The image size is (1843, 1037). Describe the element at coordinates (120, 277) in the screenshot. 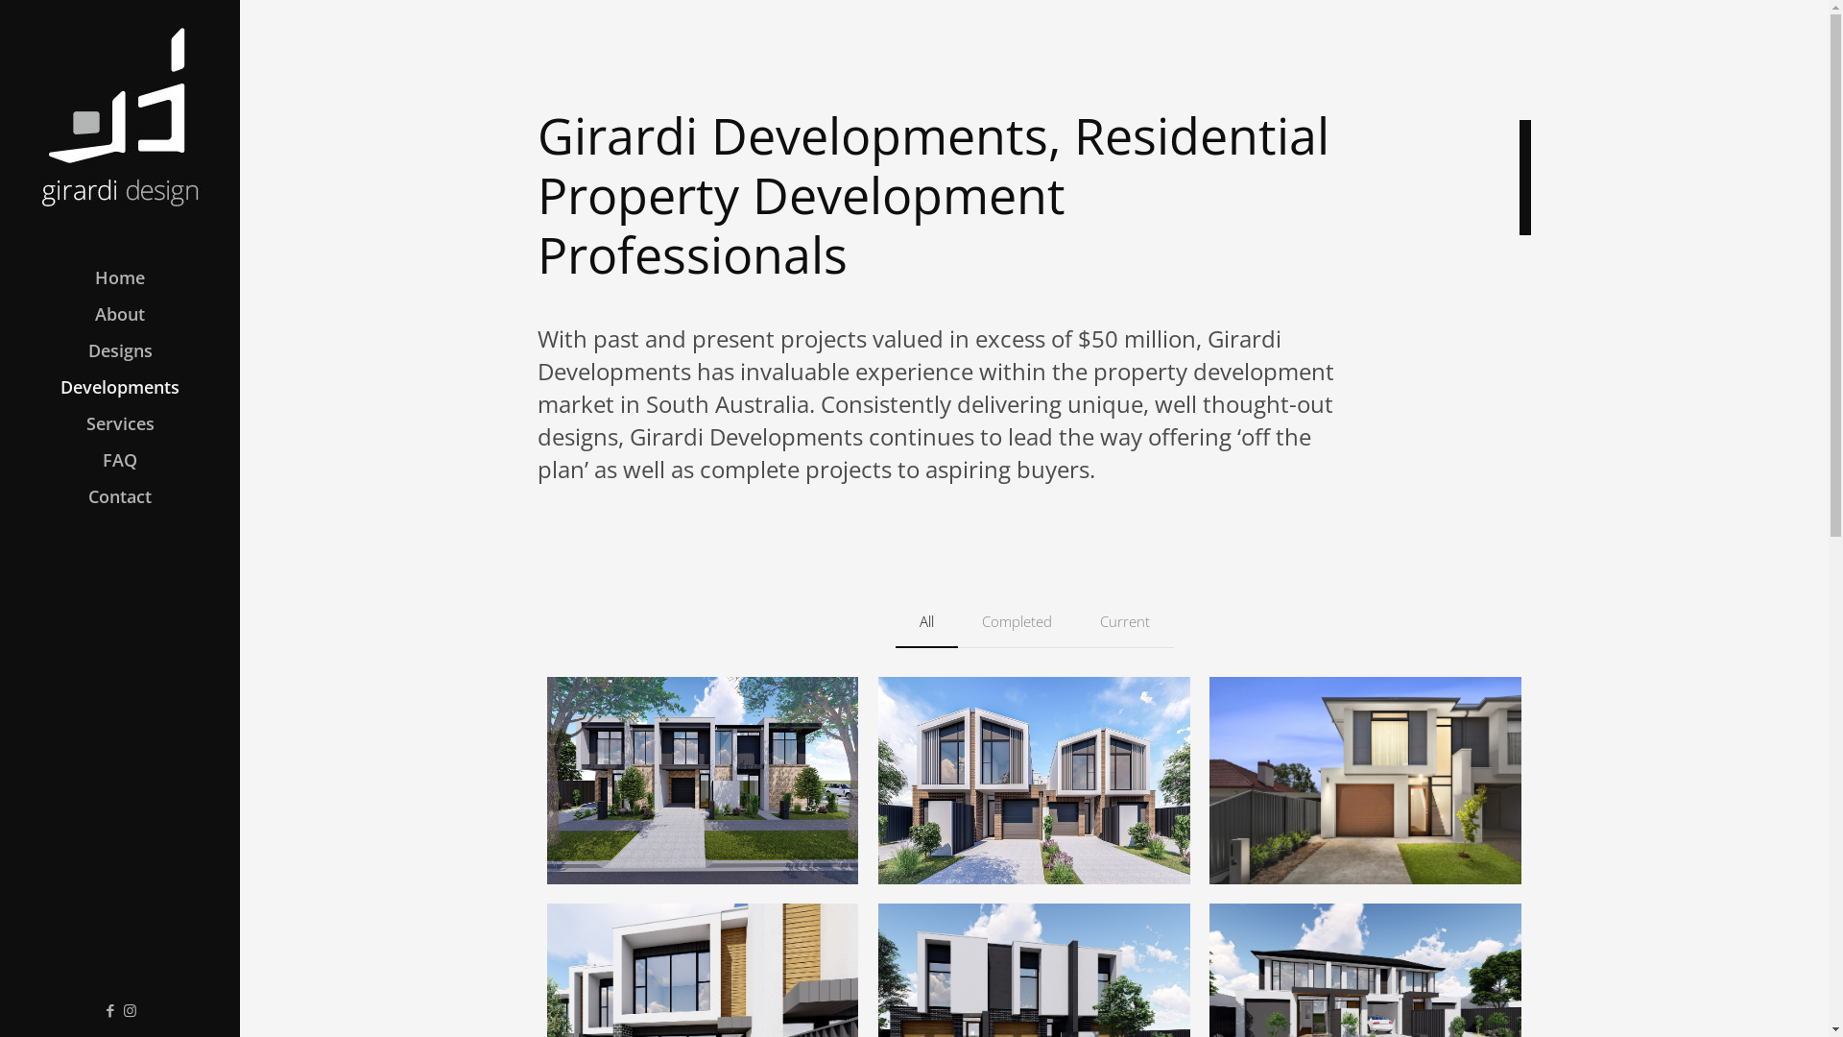

I see `Home` at that location.